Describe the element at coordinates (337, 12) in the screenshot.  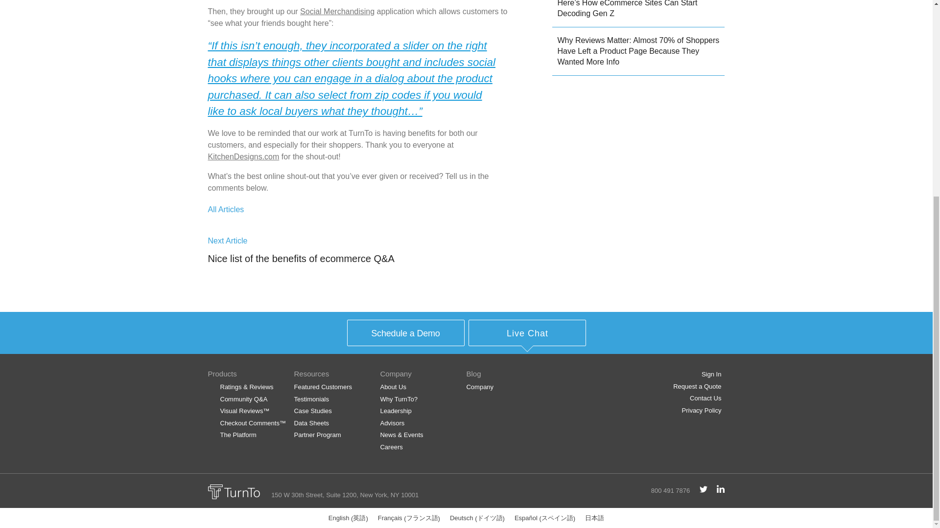
I see `Social Merchandising` at that location.